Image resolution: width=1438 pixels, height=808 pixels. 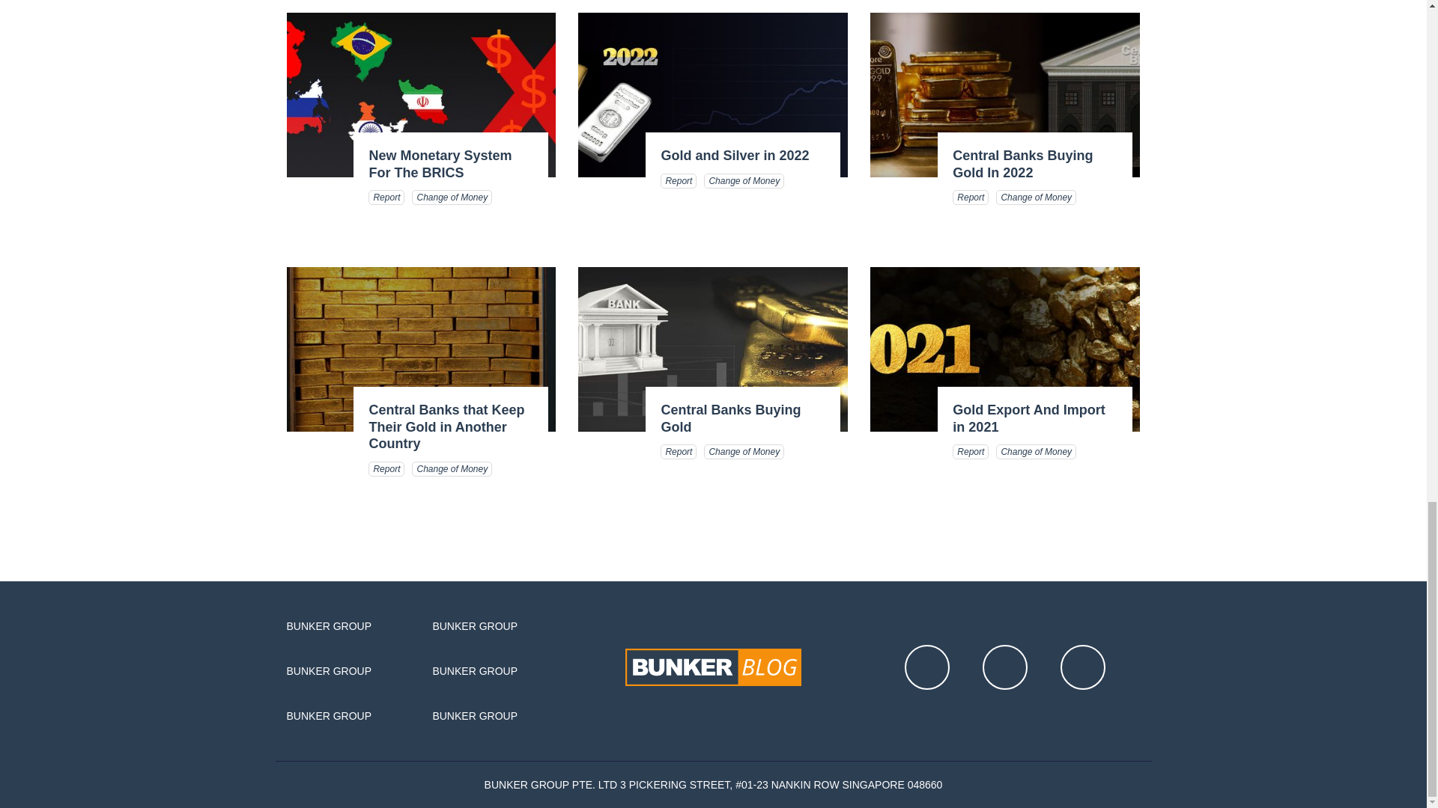 What do you see at coordinates (1036, 198) in the screenshot?
I see `Change of Money` at bounding box center [1036, 198].